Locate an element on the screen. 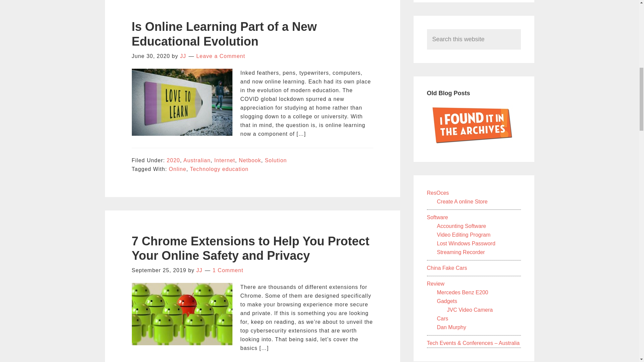 The height and width of the screenshot is (362, 644). Blog Resources is located at coordinates (437, 193).